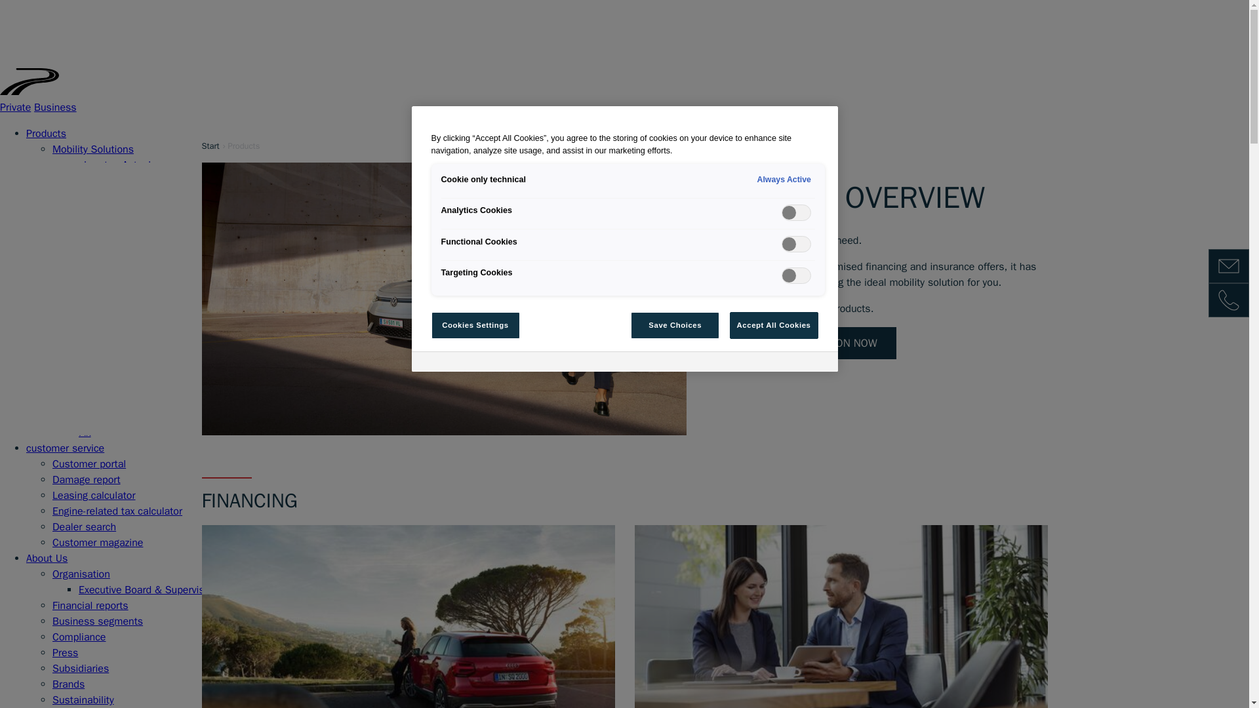 The height and width of the screenshot is (708, 1259). What do you see at coordinates (475, 326) in the screenshot?
I see `Cookies Settings` at bounding box center [475, 326].